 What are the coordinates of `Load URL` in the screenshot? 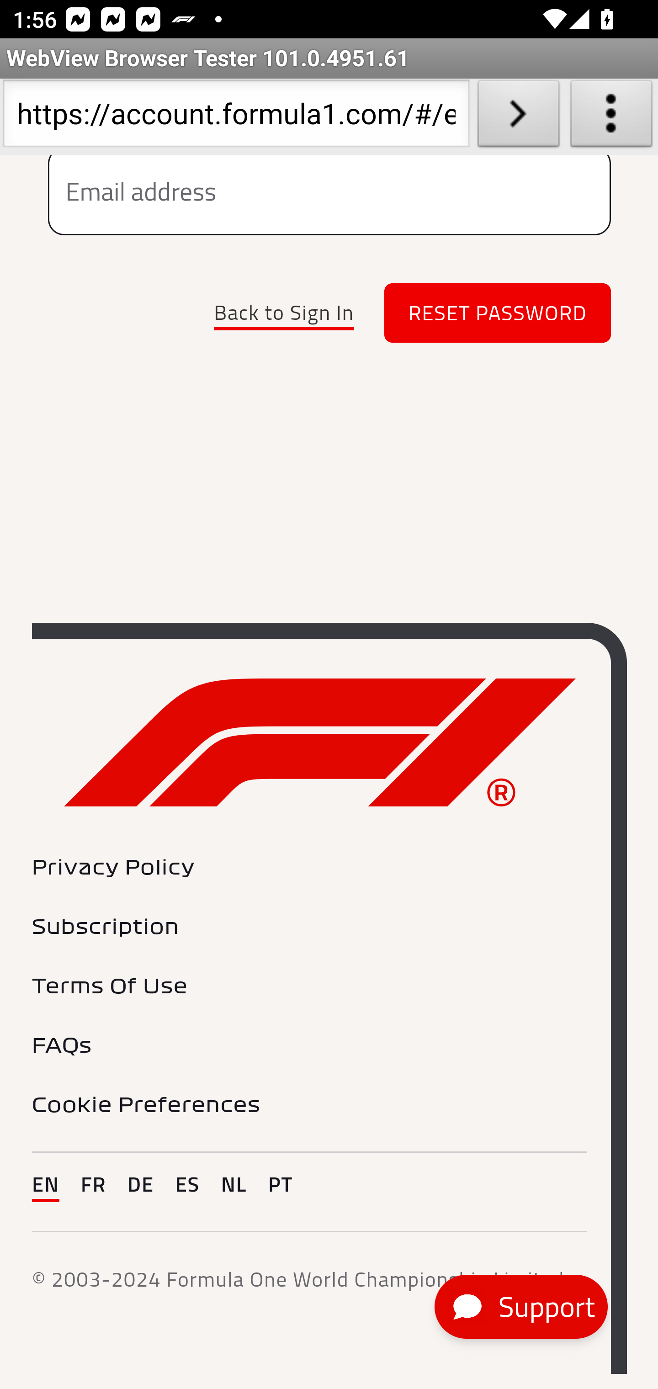 It's located at (518, 117).